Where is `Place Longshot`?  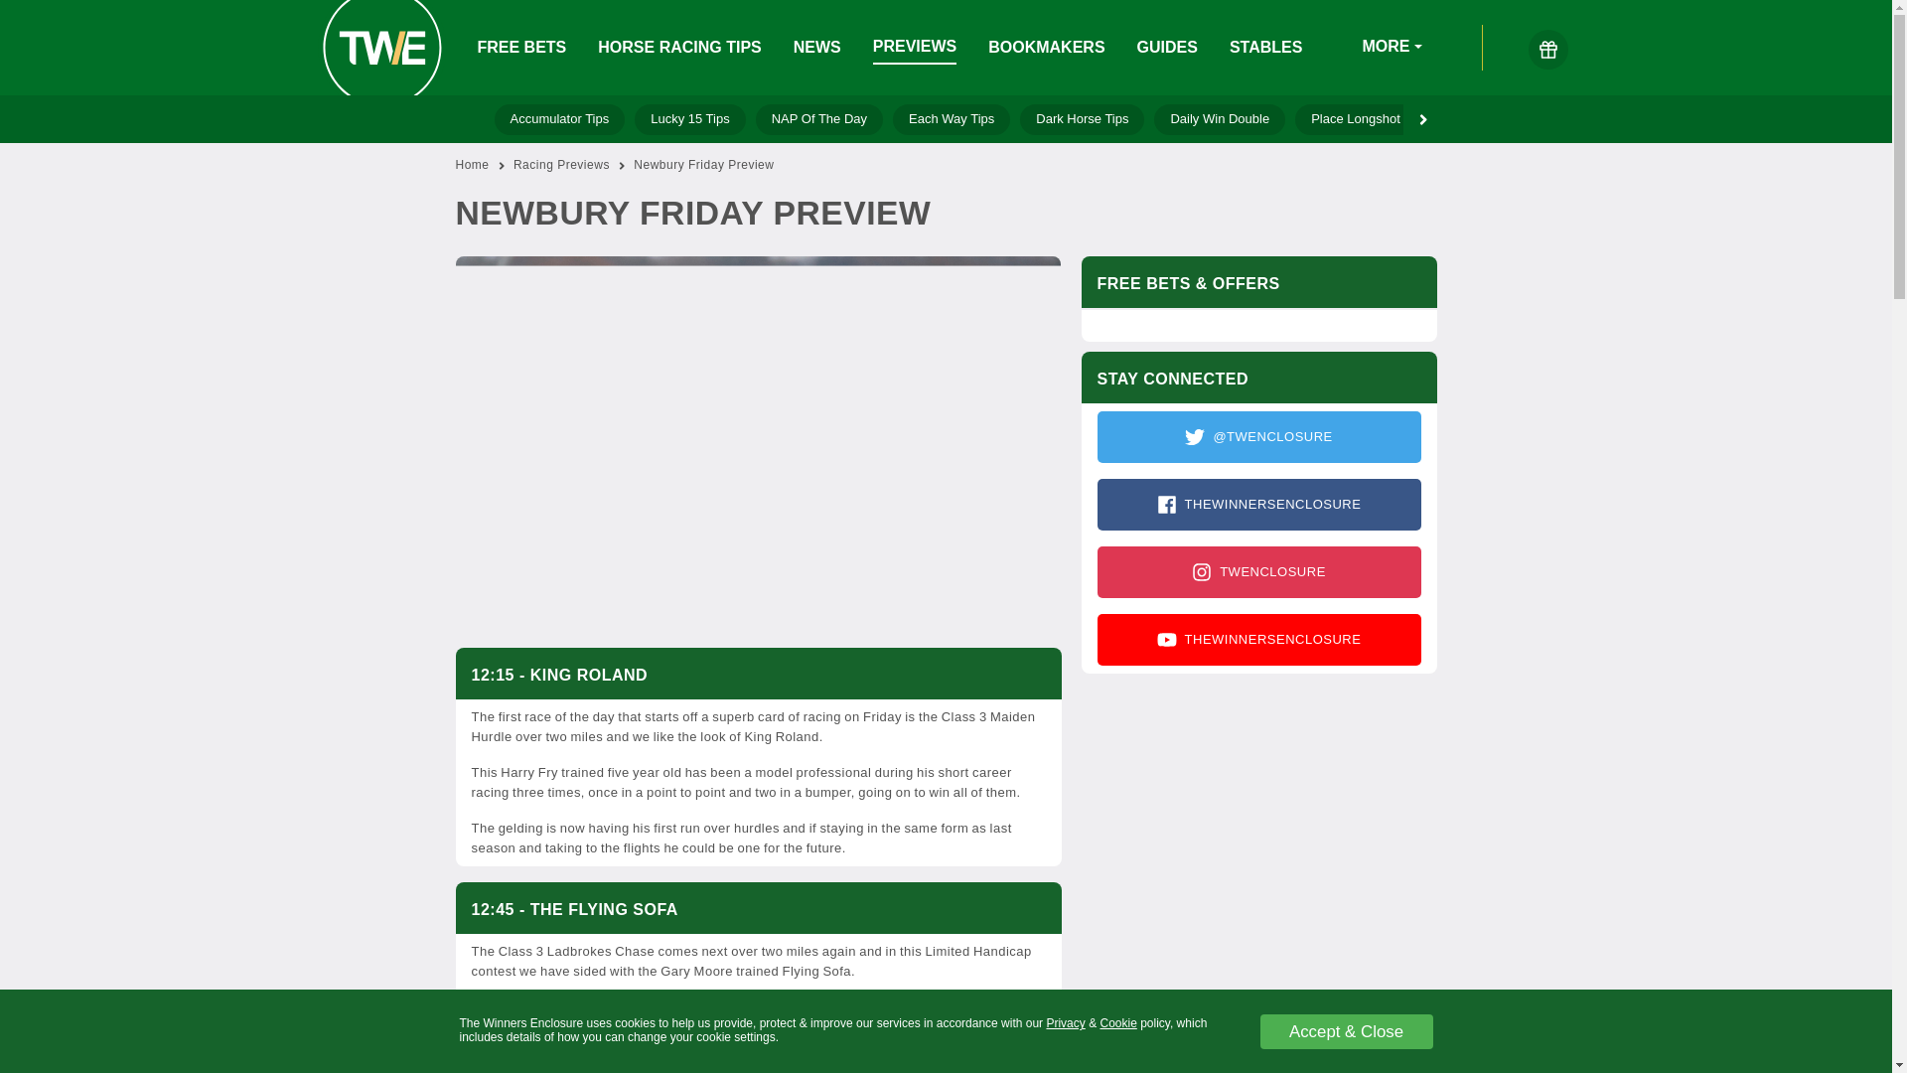 Place Longshot is located at coordinates (1355, 119).